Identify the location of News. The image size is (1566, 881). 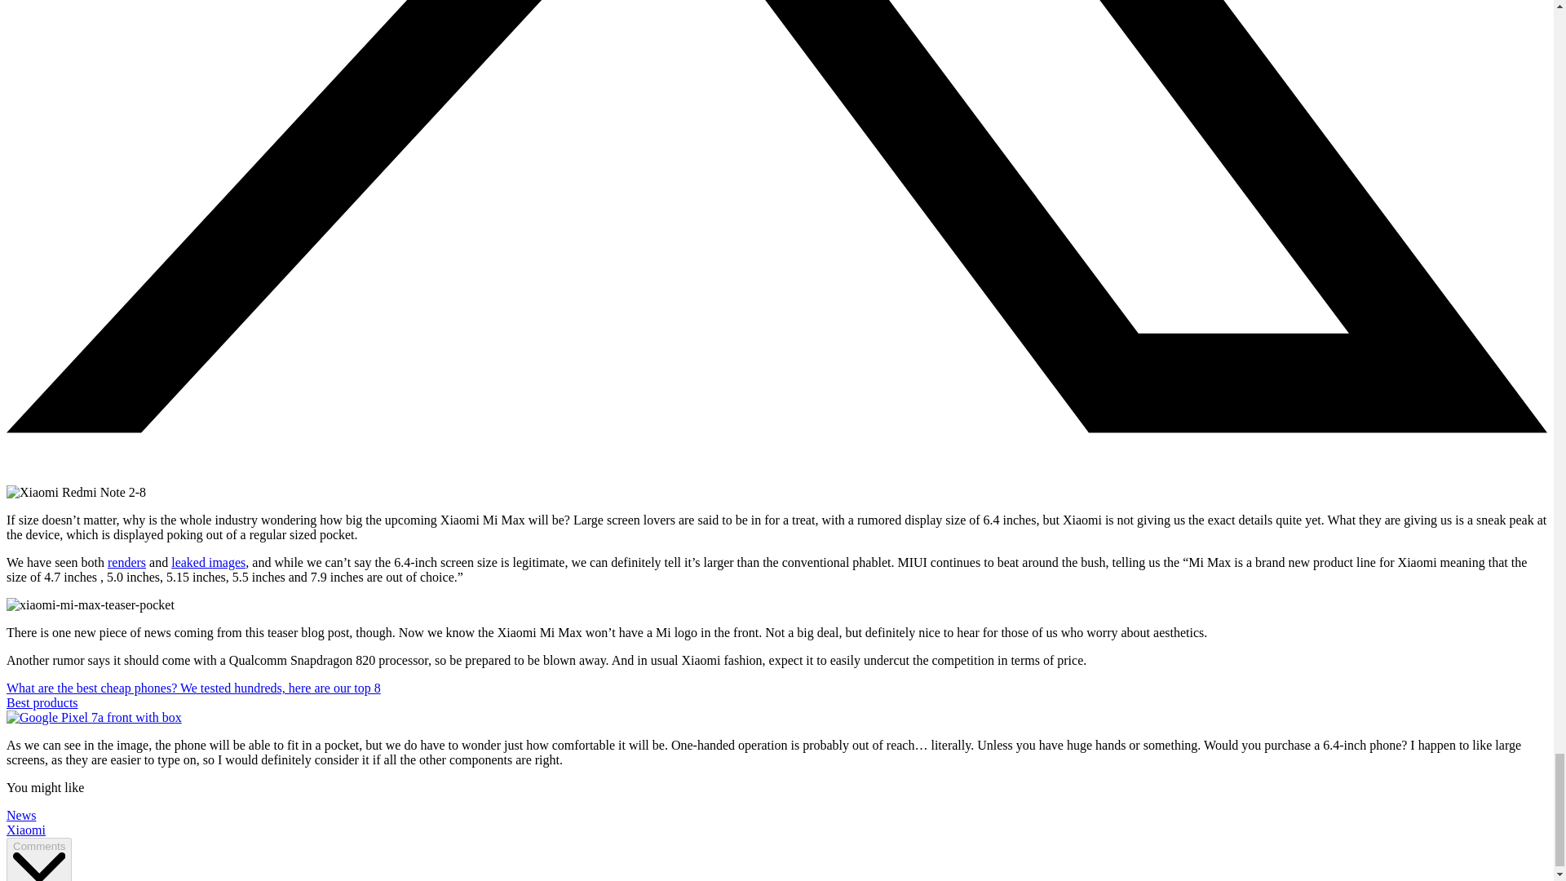
(21, 815).